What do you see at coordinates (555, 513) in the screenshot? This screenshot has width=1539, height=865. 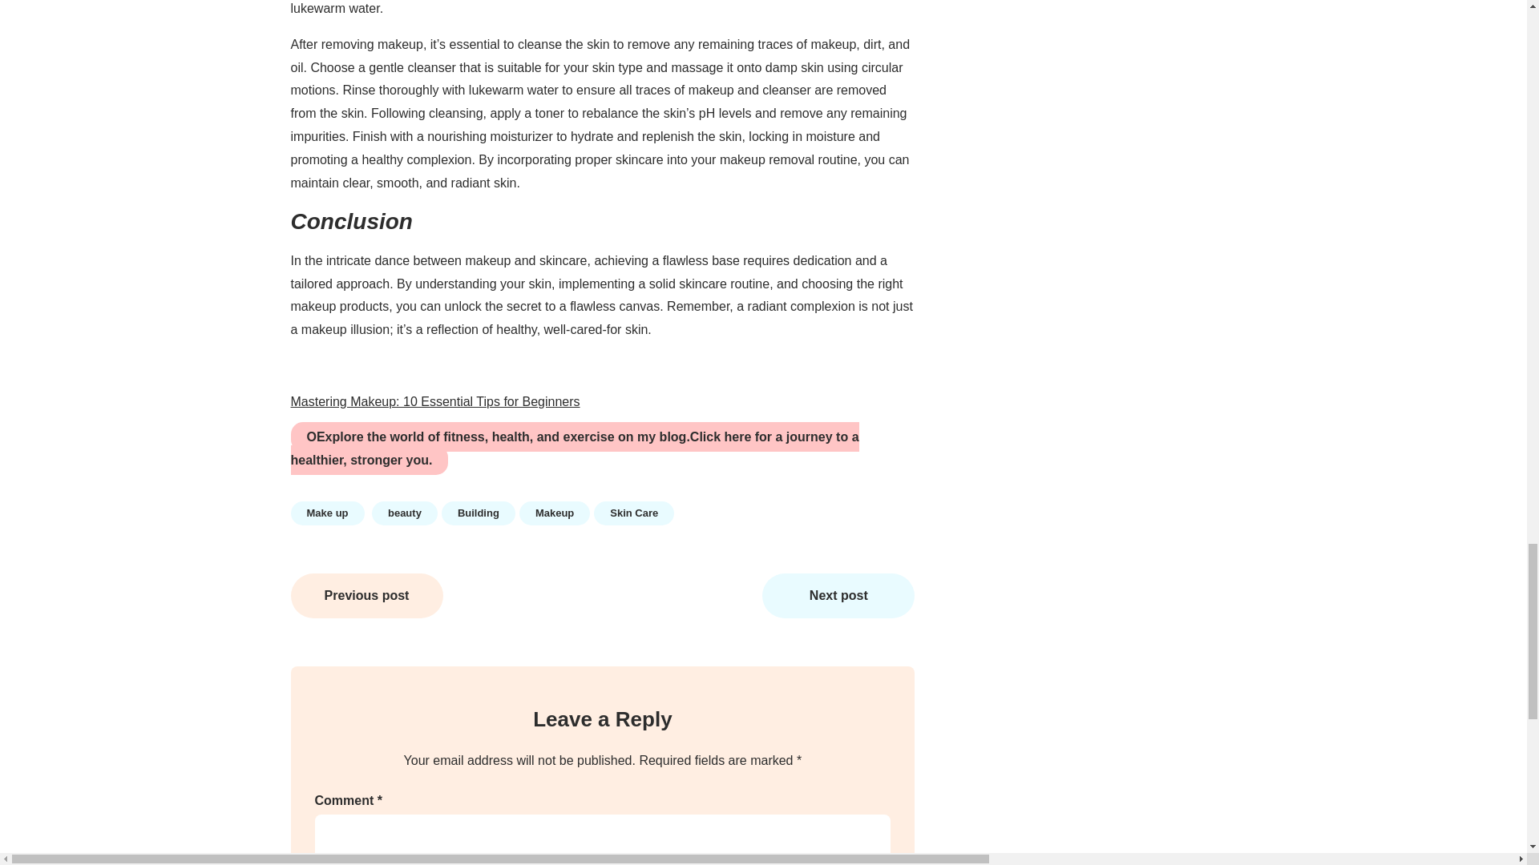 I see `Makeup` at bounding box center [555, 513].